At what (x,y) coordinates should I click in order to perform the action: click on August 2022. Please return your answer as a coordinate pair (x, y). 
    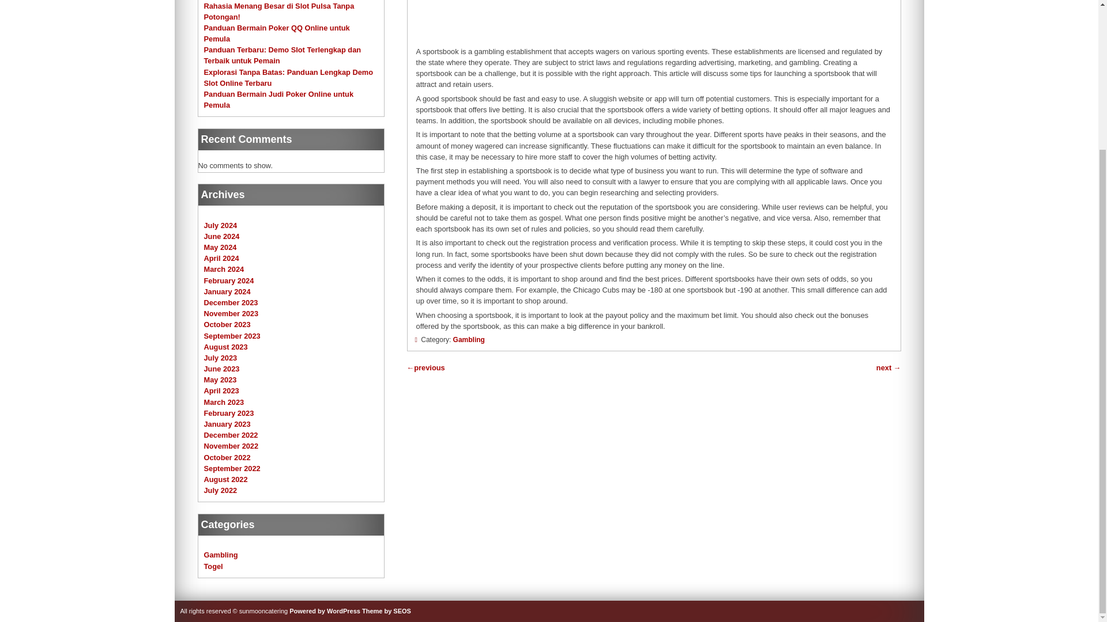
    Looking at the image, I should click on (226, 479).